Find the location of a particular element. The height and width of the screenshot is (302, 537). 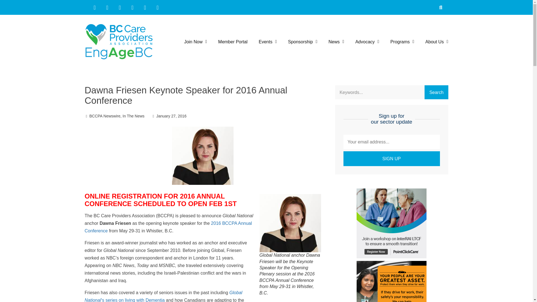

Join Now is located at coordinates (195, 42).